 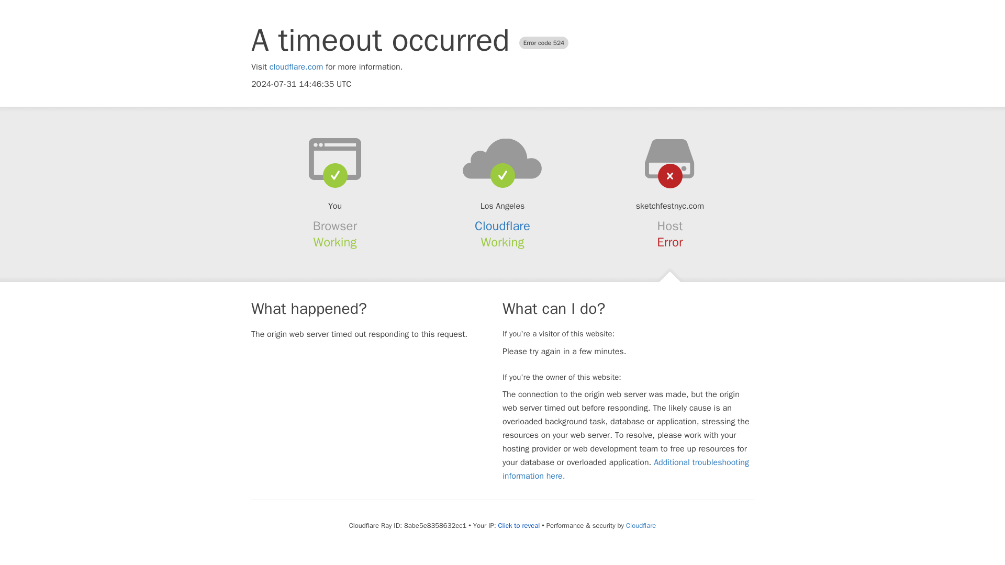 What do you see at coordinates (502, 226) in the screenshot?
I see `Cloudflare` at bounding box center [502, 226].